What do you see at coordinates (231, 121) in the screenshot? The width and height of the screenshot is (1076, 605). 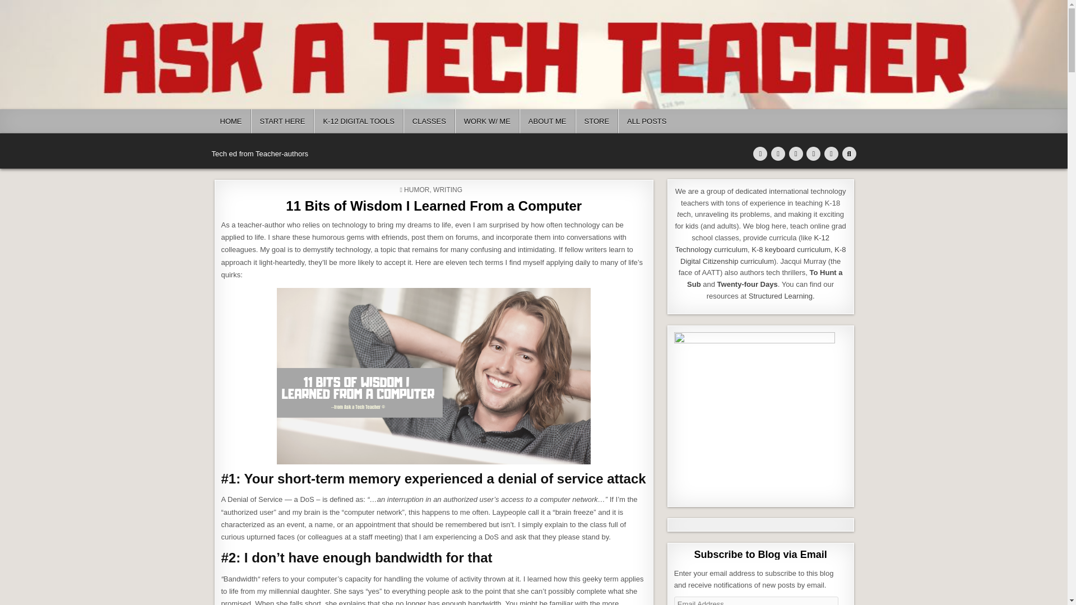 I see `HOME` at bounding box center [231, 121].